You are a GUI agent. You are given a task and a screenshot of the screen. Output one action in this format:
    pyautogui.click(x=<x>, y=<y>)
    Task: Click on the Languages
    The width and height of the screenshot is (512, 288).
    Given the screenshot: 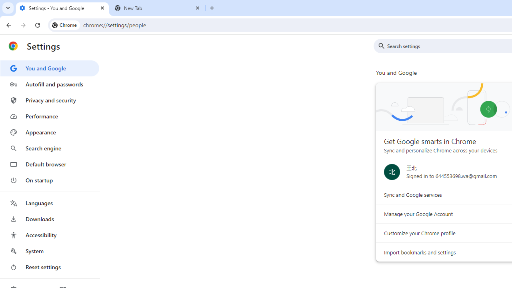 What is the action you would take?
    pyautogui.click(x=50, y=203)
    